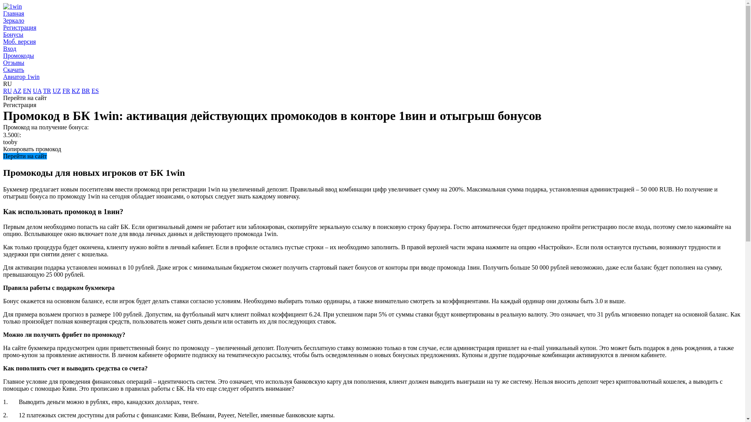  I want to click on EN, so click(27, 91).